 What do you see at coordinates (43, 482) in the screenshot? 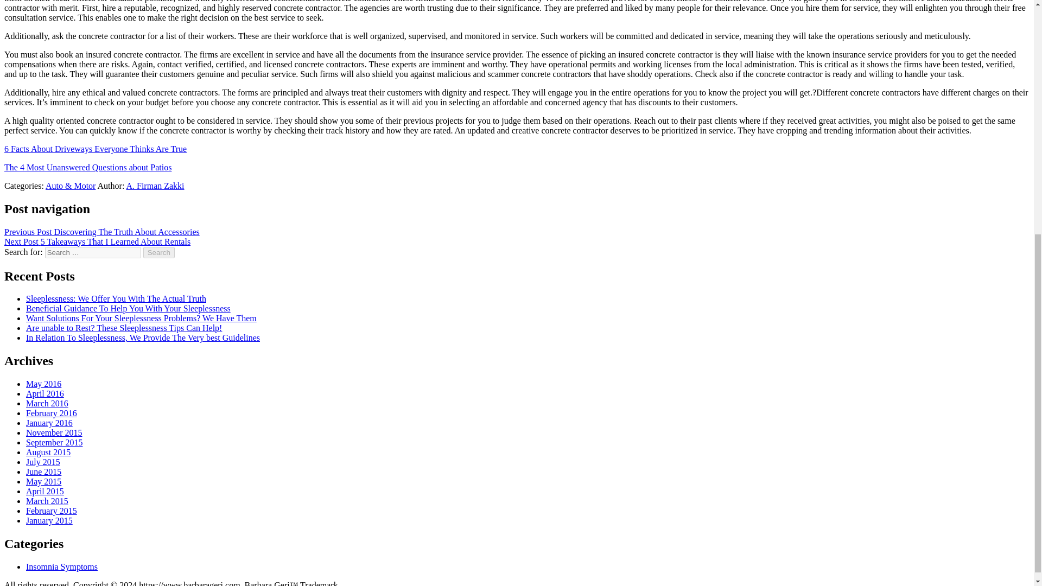
I see `May 2015` at bounding box center [43, 482].